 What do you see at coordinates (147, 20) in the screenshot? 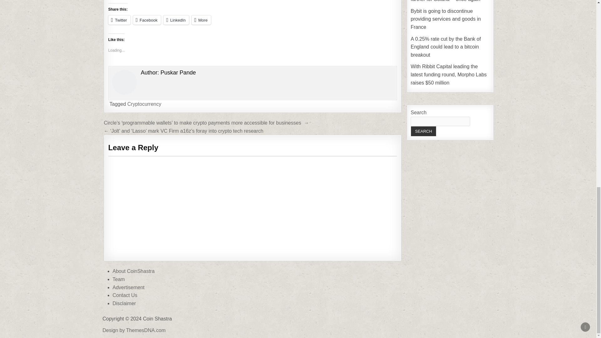
I see `Facebook` at bounding box center [147, 20].